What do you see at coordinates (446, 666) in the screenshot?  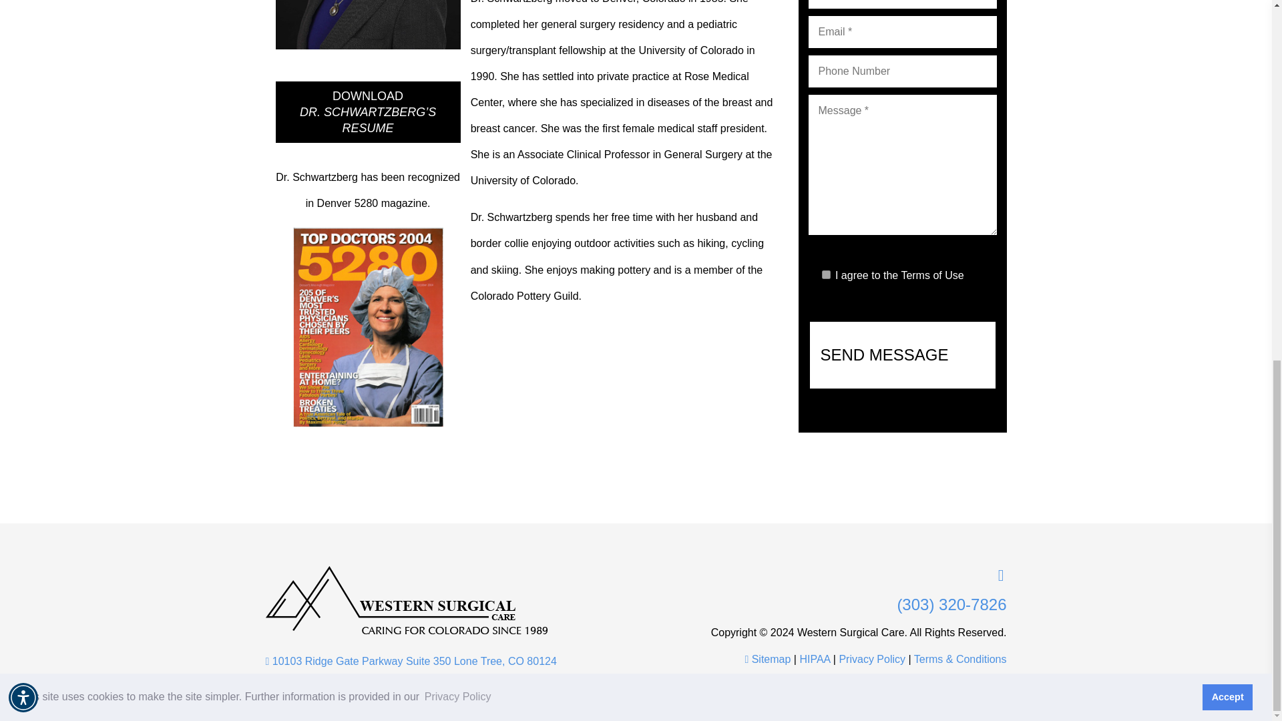 I see `10103 Ridge Gate Parkway Suite 350 Lone Tree, CO 80124` at bounding box center [446, 666].